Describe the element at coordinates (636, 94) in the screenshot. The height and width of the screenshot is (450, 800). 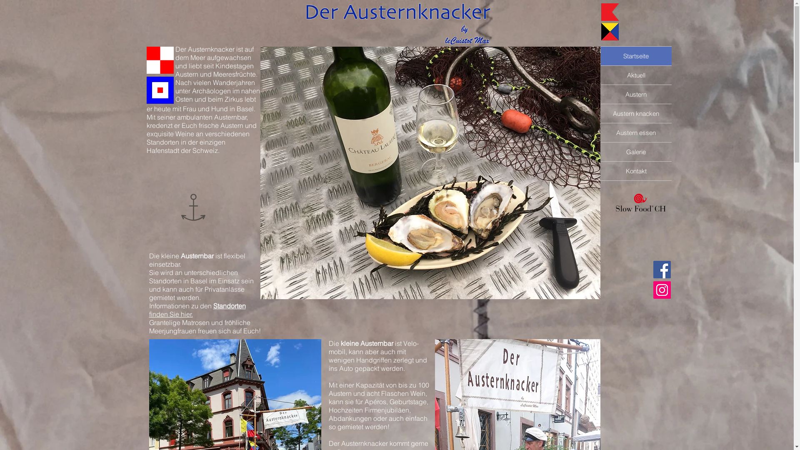
I see `Austern` at that location.